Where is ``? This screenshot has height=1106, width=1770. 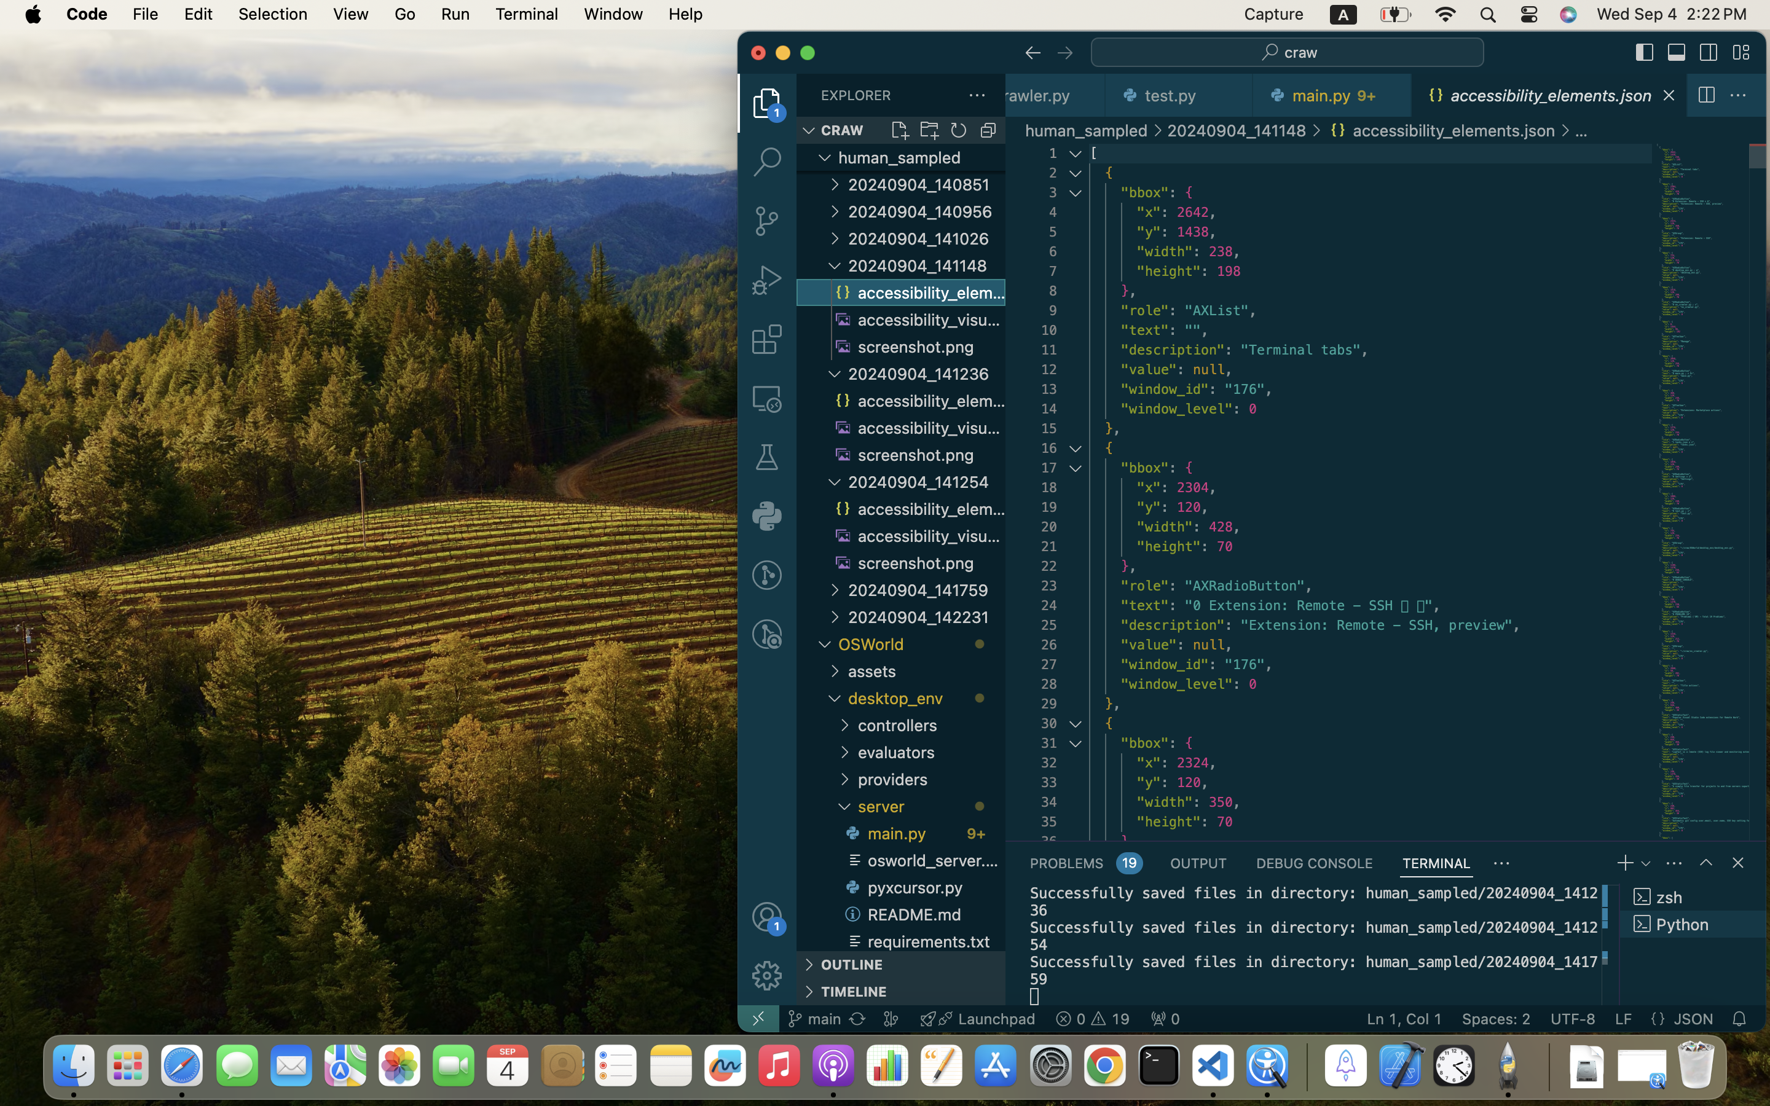
 is located at coordinates (1741, 53).